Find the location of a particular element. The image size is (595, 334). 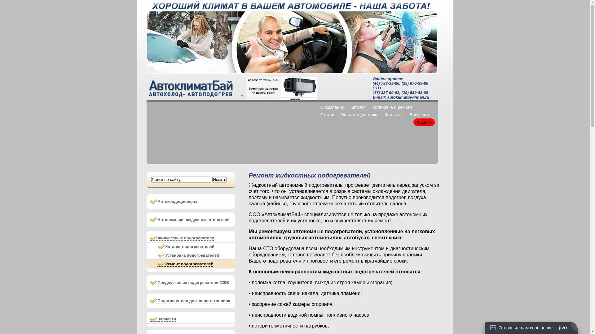

(17) 337-90-02 is located at coordinates (386, 93).